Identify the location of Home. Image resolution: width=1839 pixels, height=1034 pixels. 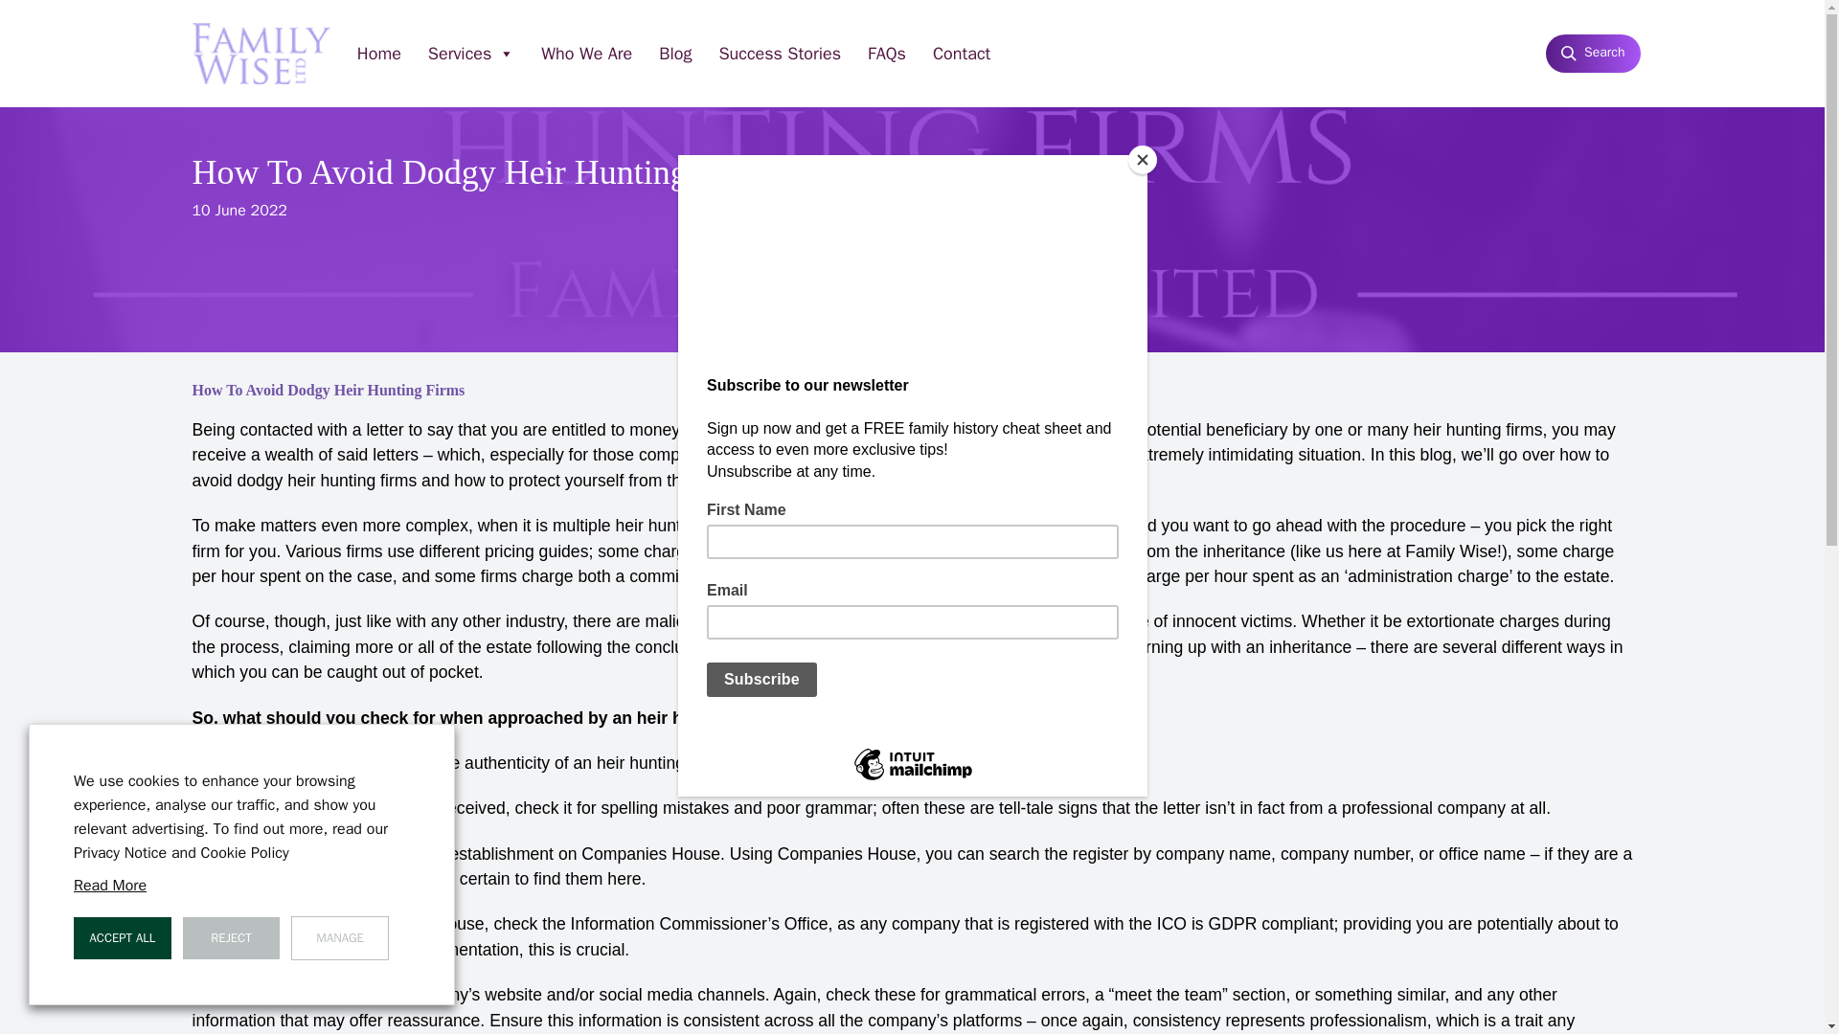
(379, 54).